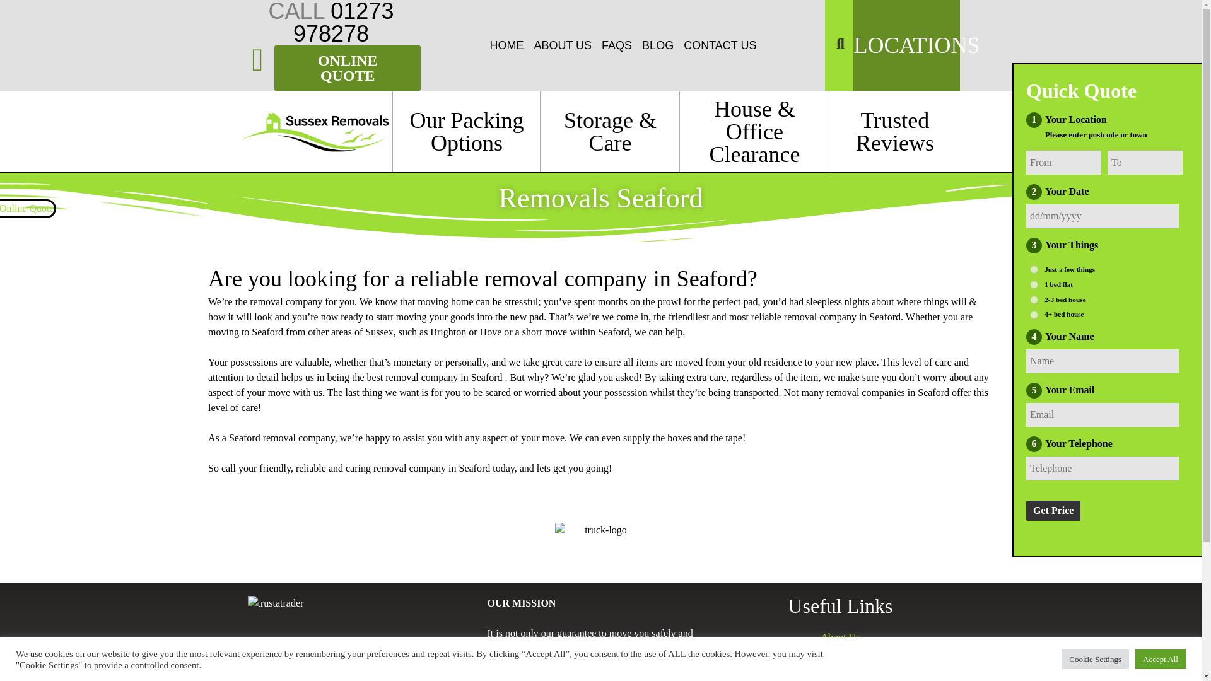 Image resolution: width=1211 pixels, height=681 pixels. I want to click on 1 bed flat, so click(1034, 284).